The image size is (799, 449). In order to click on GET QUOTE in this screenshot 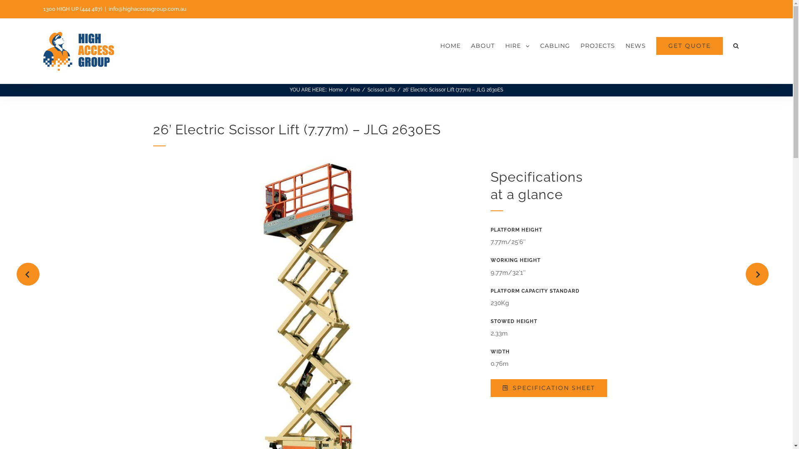, I will do `click(690, 46)`.